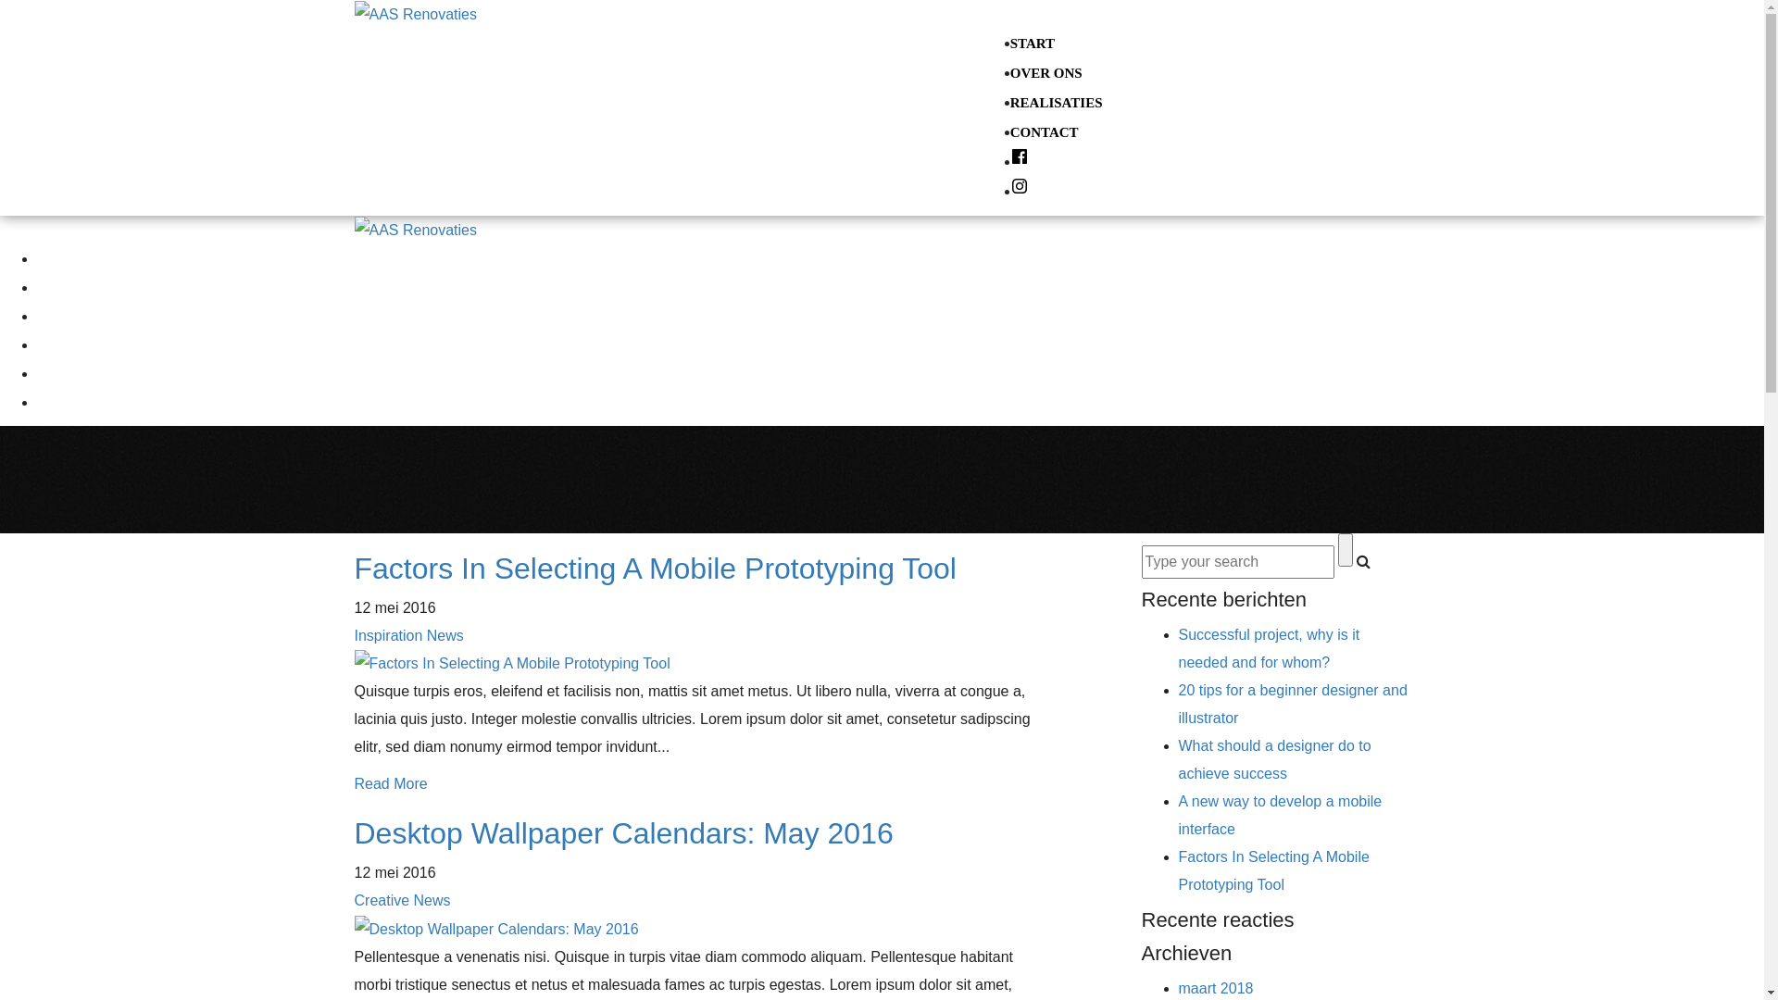  What do you see at coordinates (1280, 815) in the screenshot?
I see `A new way to develop a mobile interface` at bounding box center [1280, 815].